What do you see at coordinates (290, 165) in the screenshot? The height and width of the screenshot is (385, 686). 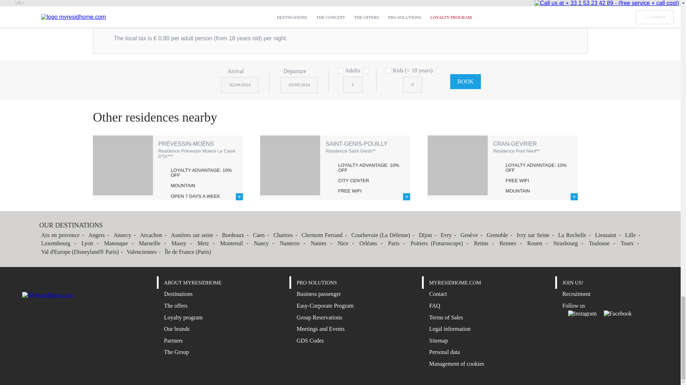 I see `Residence Saint Genis` at bounding box center [290, 165].